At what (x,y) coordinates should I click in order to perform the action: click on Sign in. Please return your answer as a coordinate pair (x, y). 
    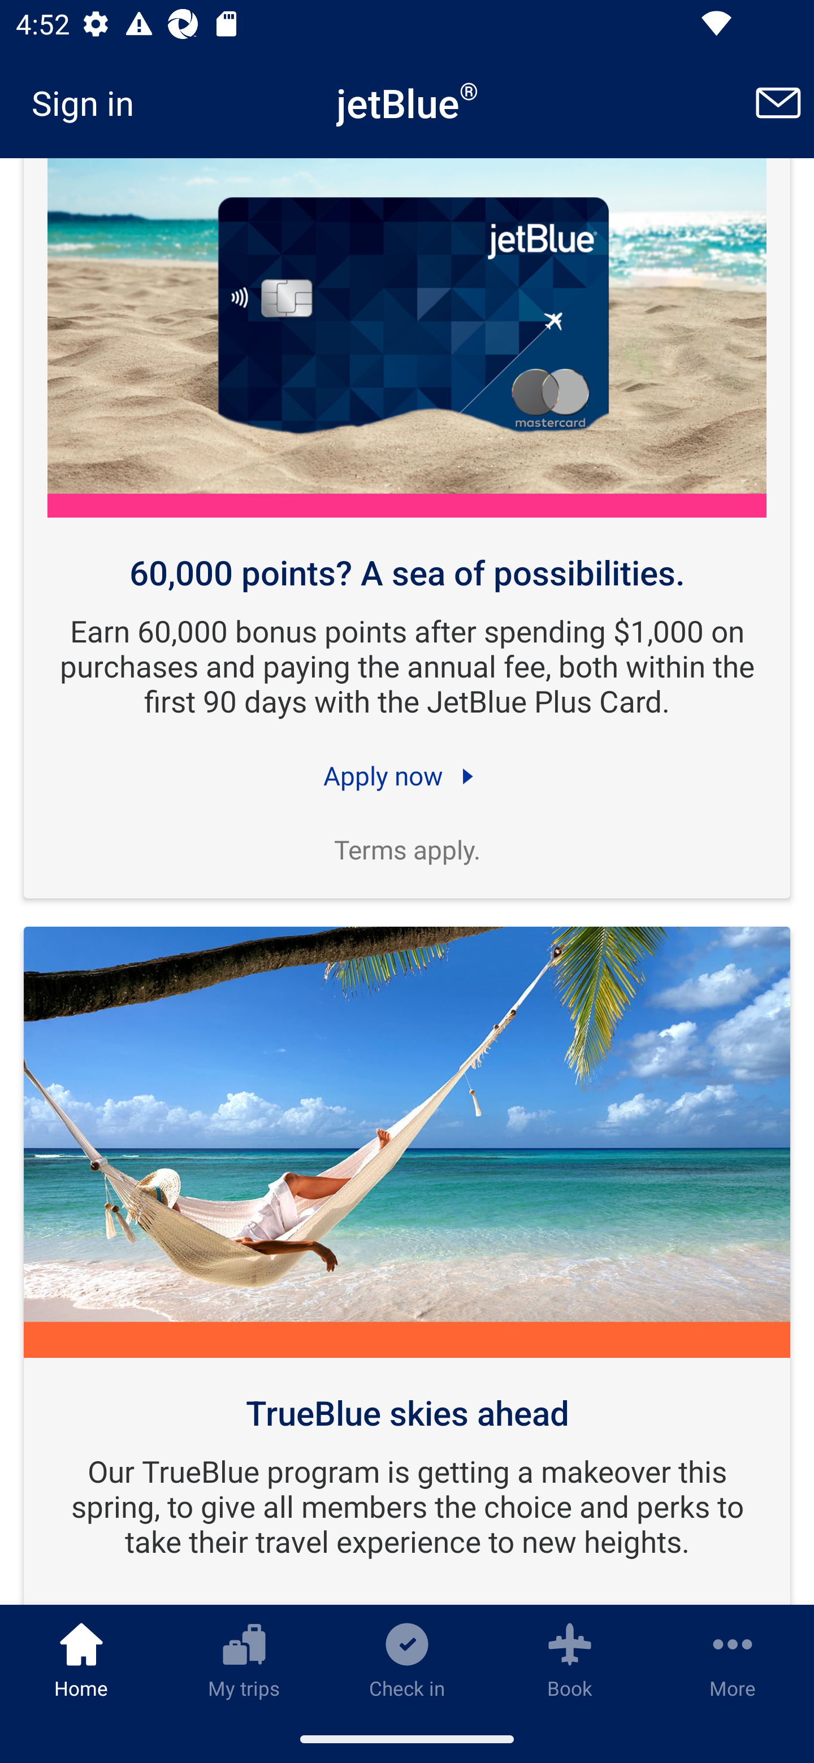
    Looking at the image, I should click on (90, 103).